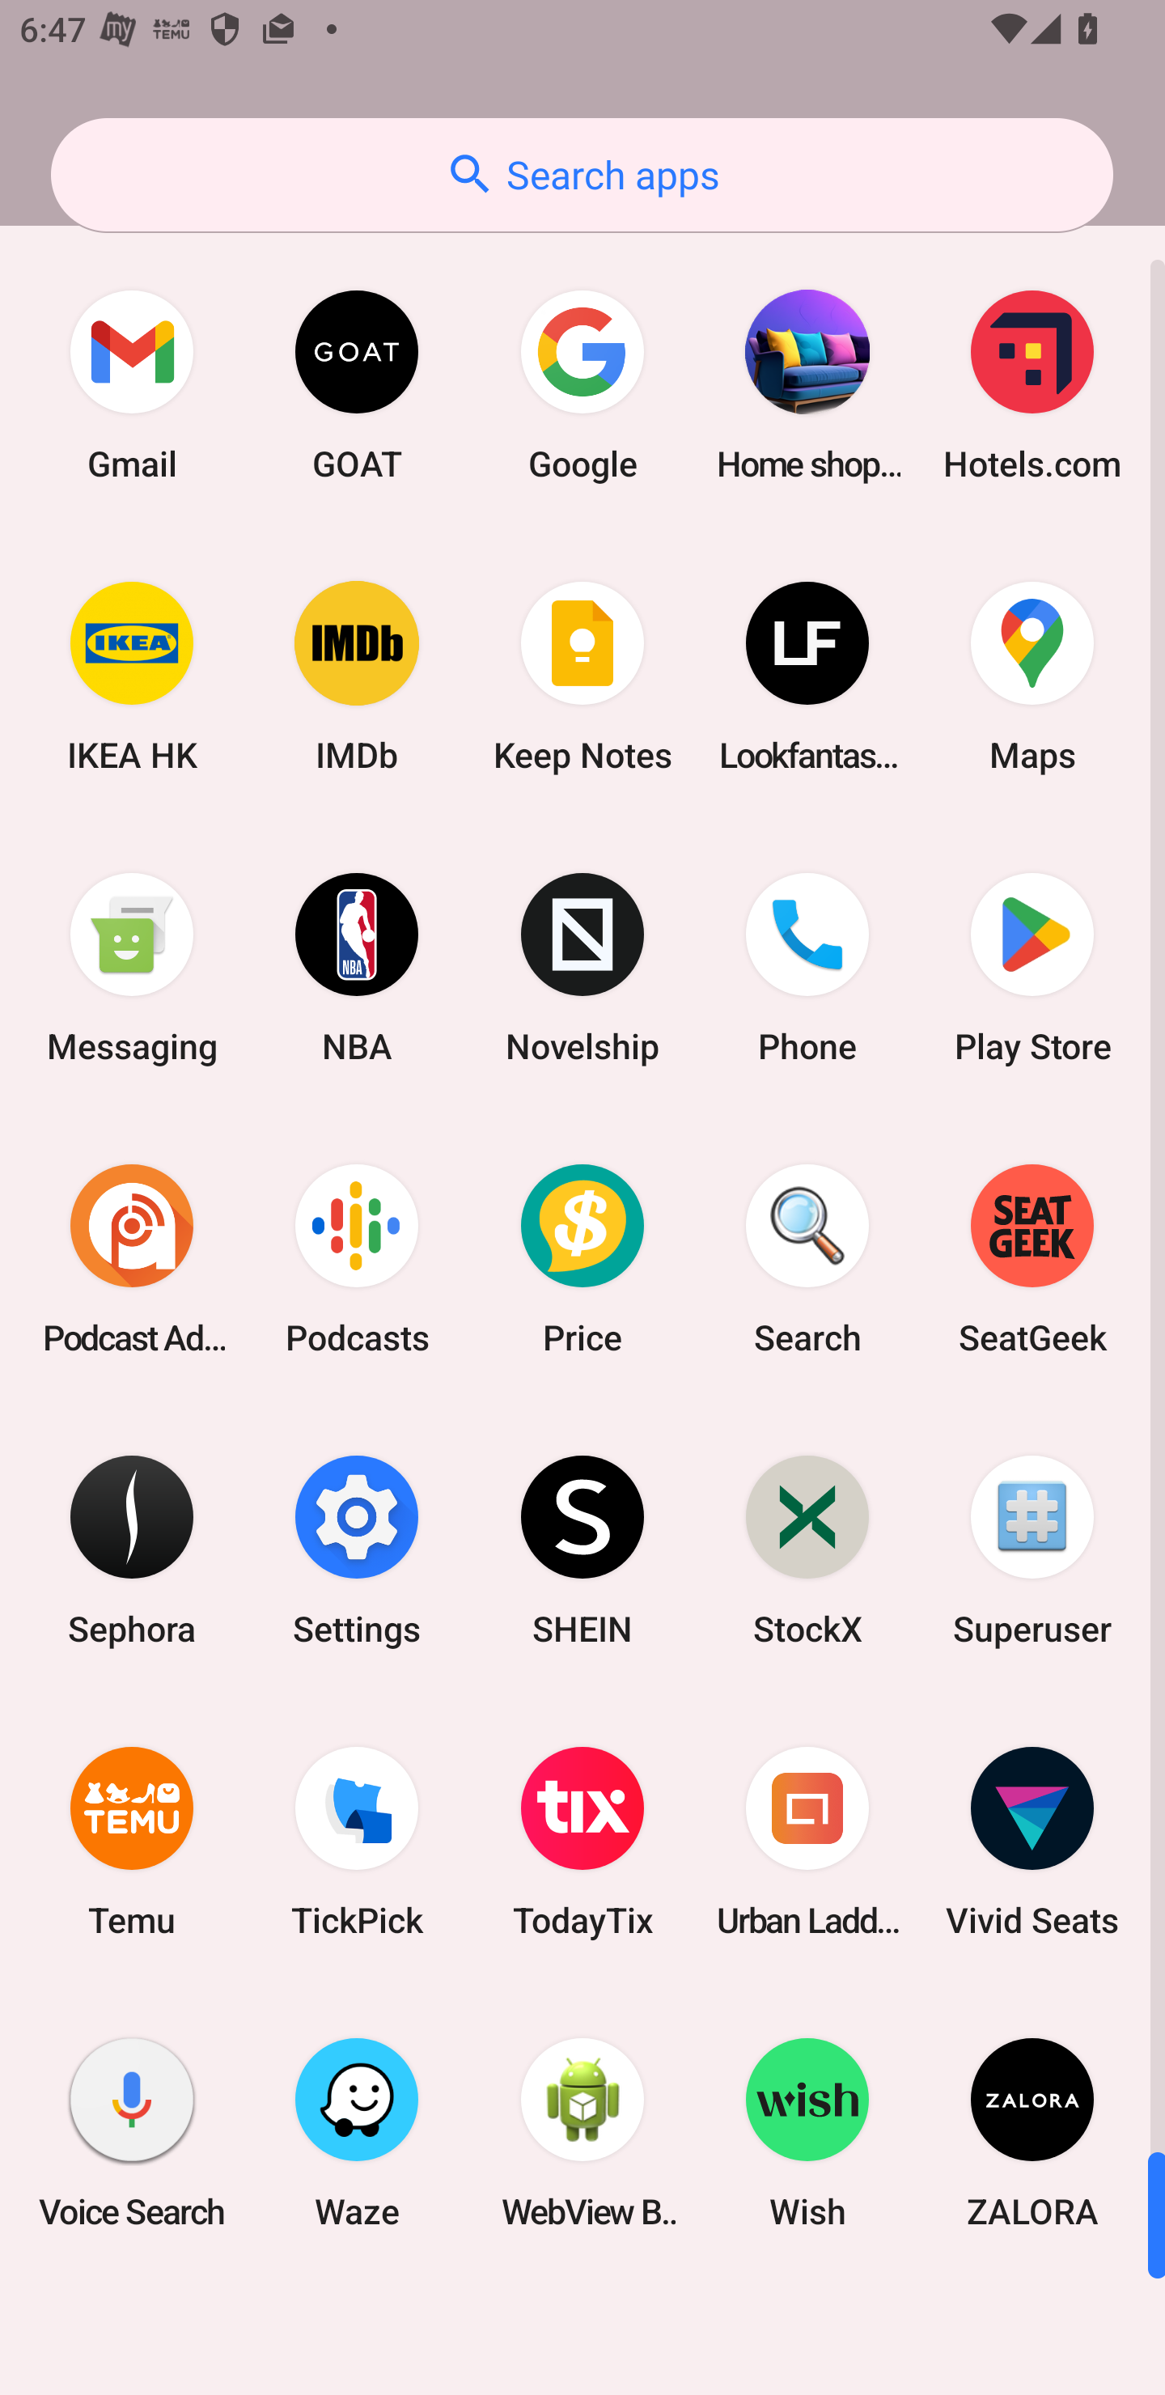 This screenshot has width=1165, height=2395. I want to click on Lookfantastic, so click(807, 676).